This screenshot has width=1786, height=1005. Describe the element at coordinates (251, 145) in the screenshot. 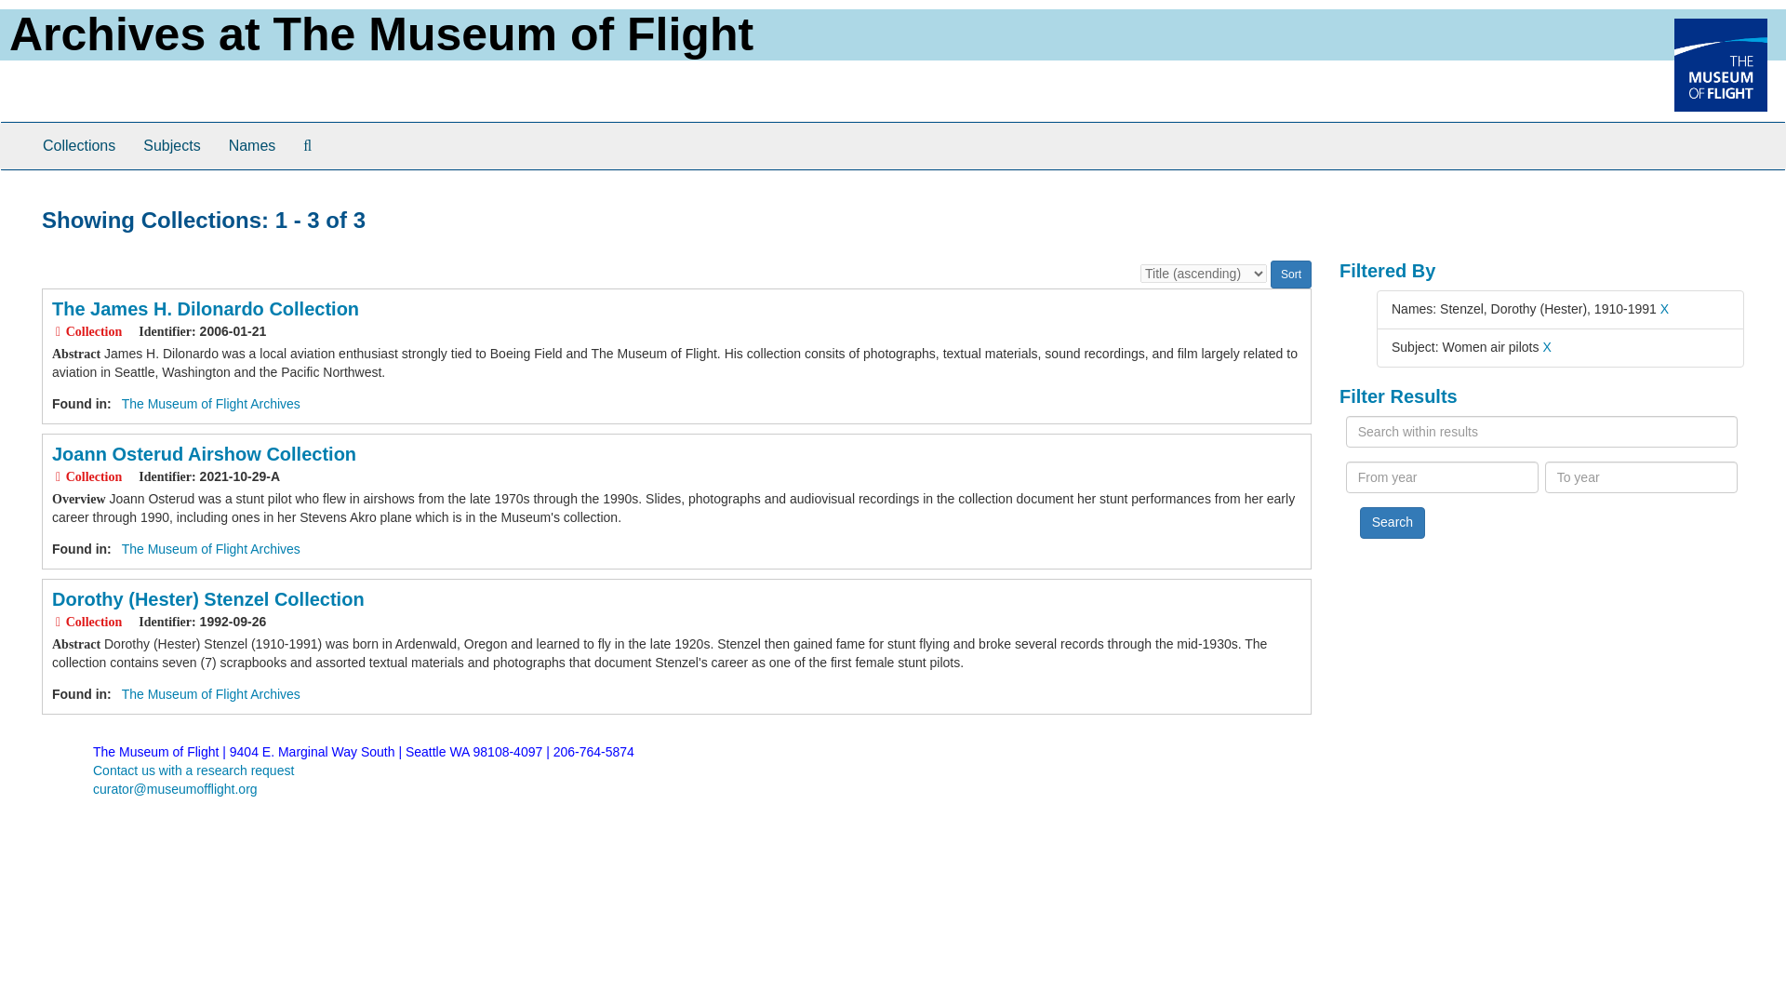

I see `Names` at that location.